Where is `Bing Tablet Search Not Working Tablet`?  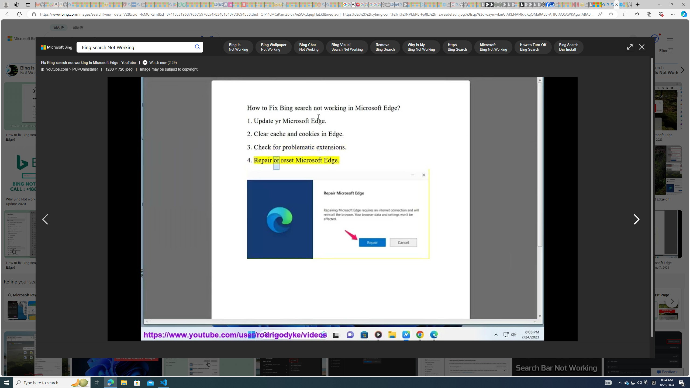 Bing Tablet Search Not Working Tablet is located at coordinates (173, 305).